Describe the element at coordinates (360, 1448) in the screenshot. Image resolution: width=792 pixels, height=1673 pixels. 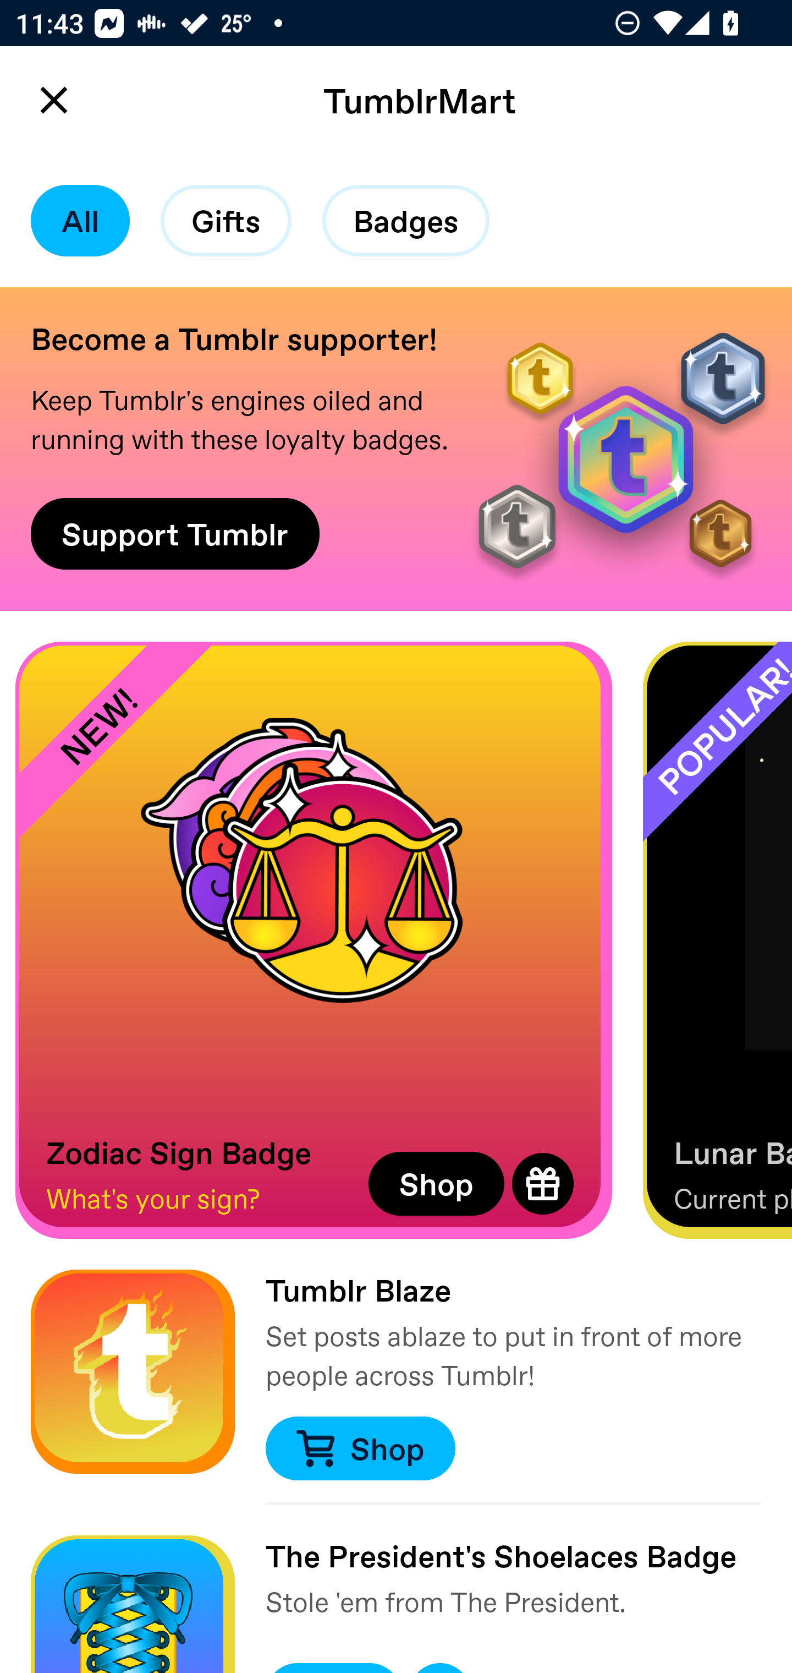
I see `Shop` at that location.